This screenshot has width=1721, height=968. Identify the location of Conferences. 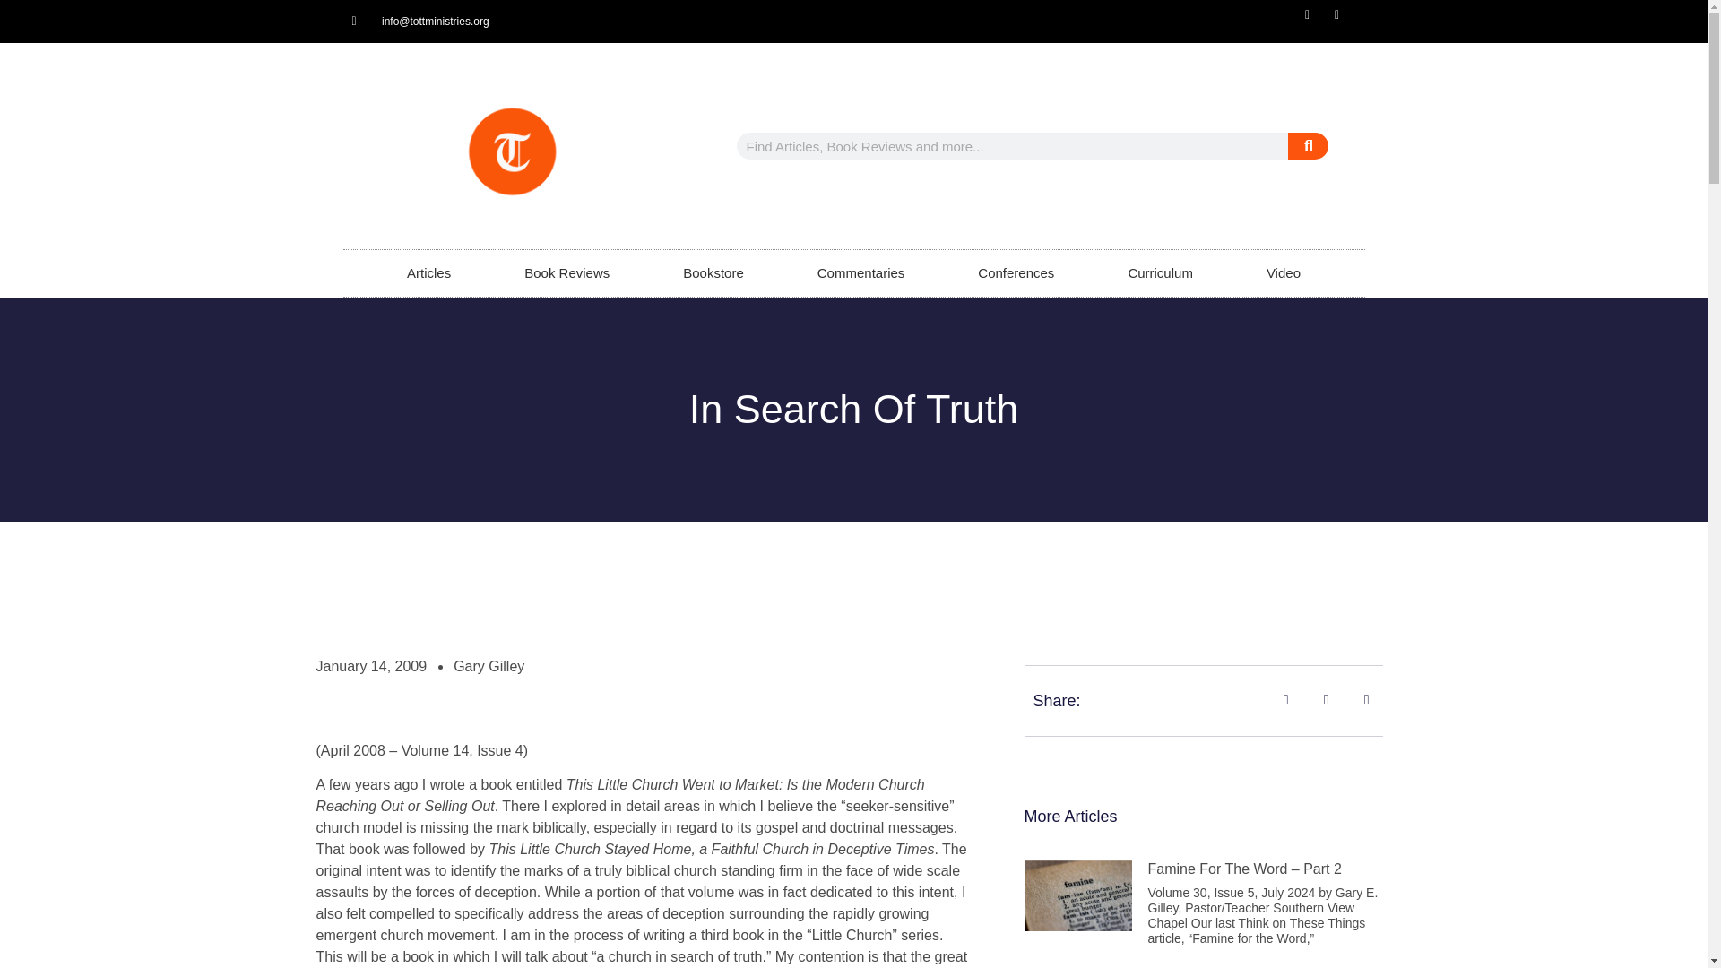
(1016, 272).